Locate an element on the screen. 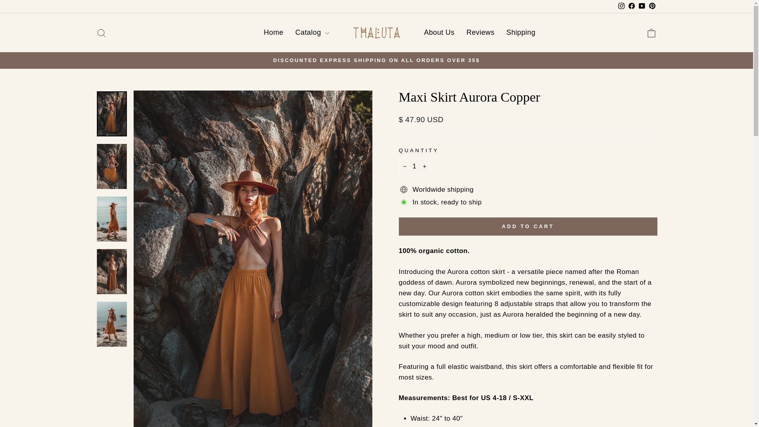 This screenshot has width=759, height=427. 1 is located at coordinates (414, 166).